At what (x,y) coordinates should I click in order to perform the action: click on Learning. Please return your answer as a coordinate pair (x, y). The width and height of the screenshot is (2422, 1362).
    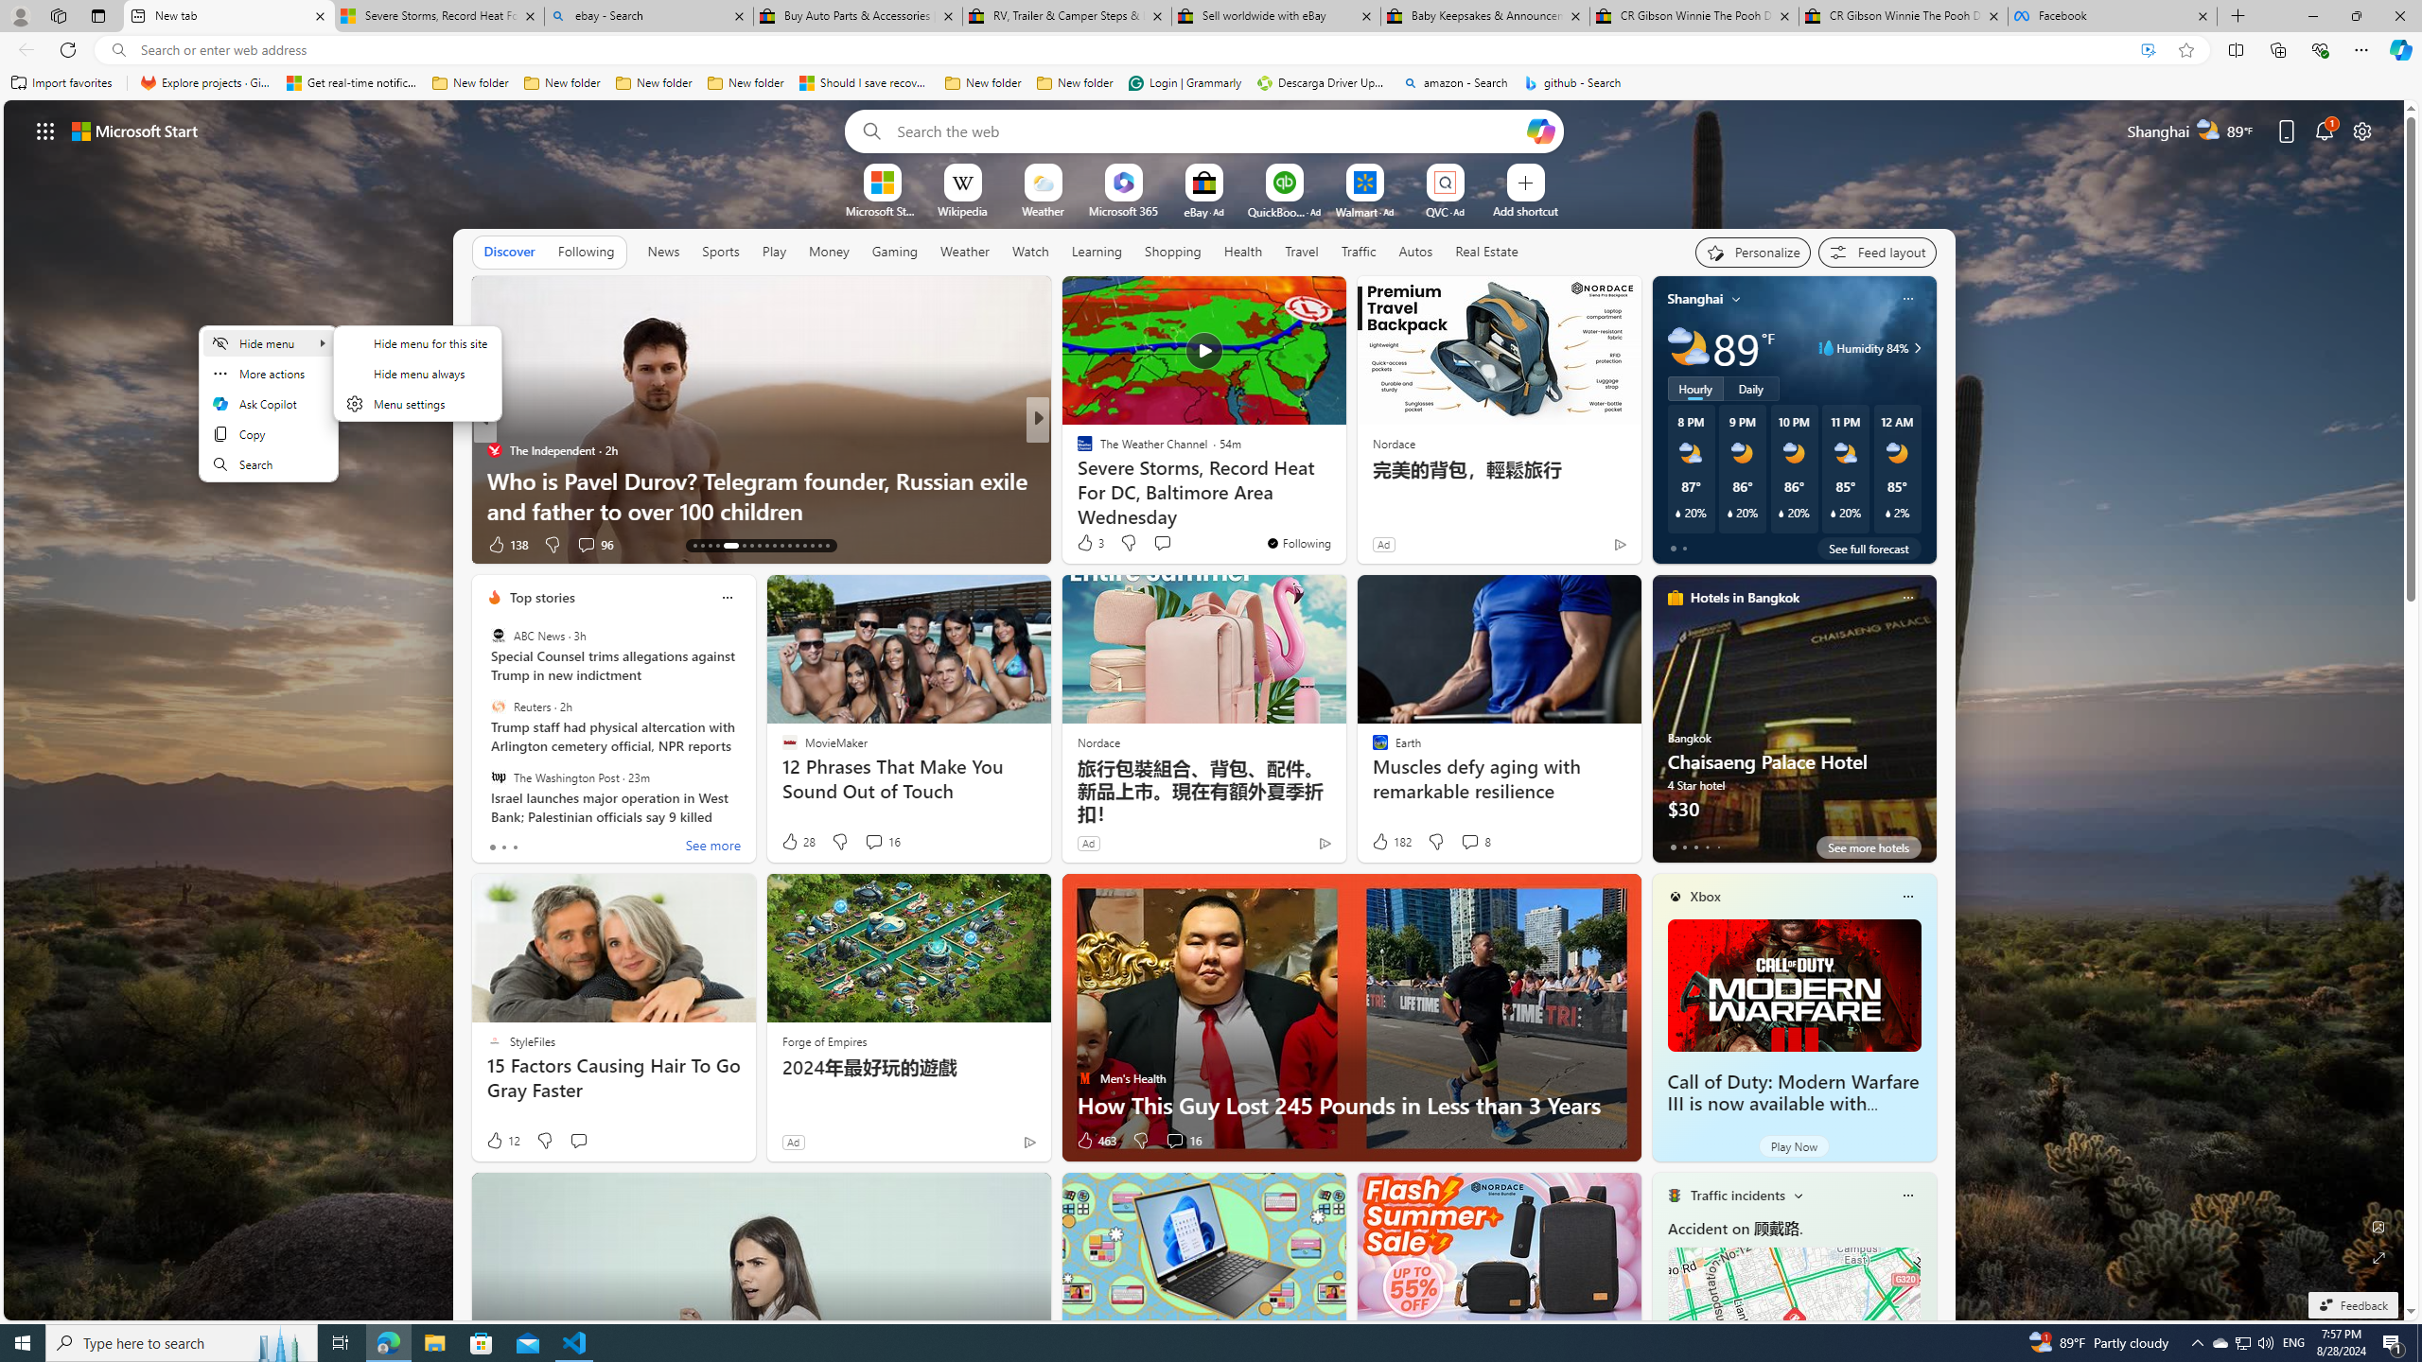
    Looking at the image, I should click on (1096, 251).